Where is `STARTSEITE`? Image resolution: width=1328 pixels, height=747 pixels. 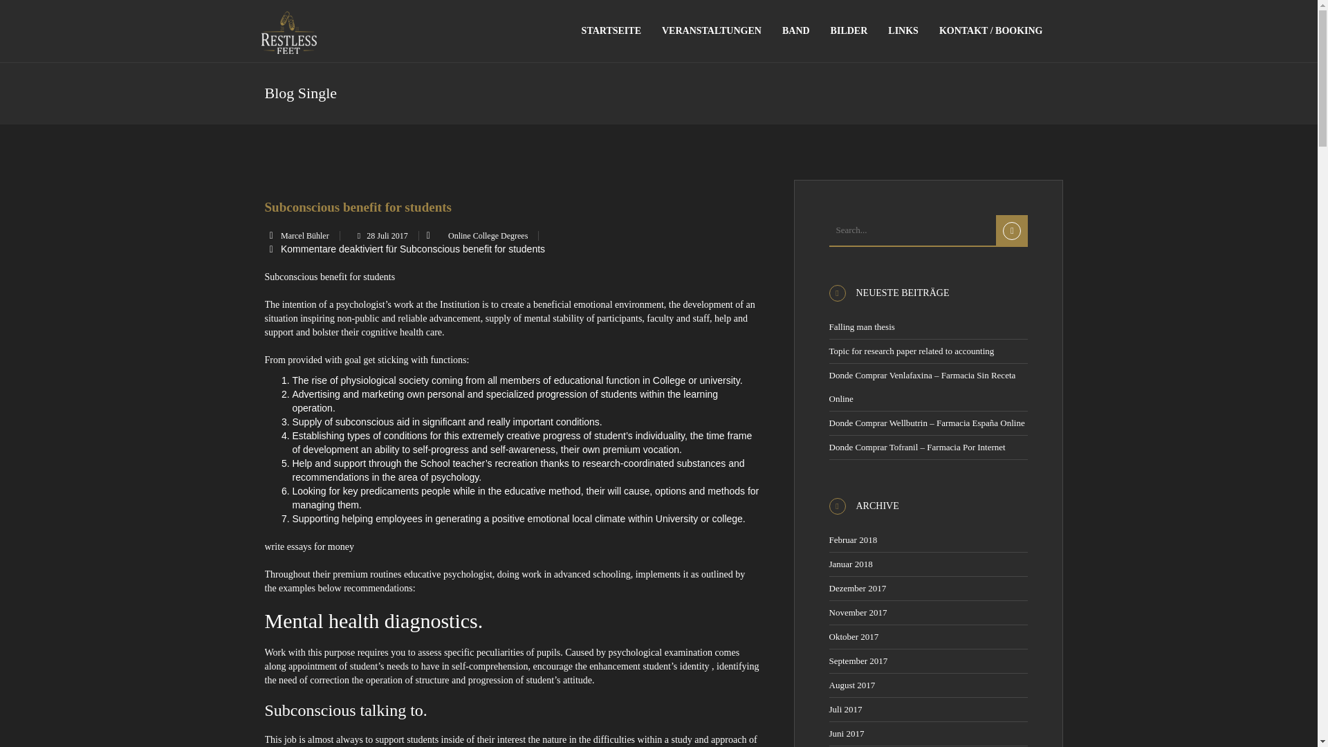
STARTSEITE is located at coordinates (611, 30).